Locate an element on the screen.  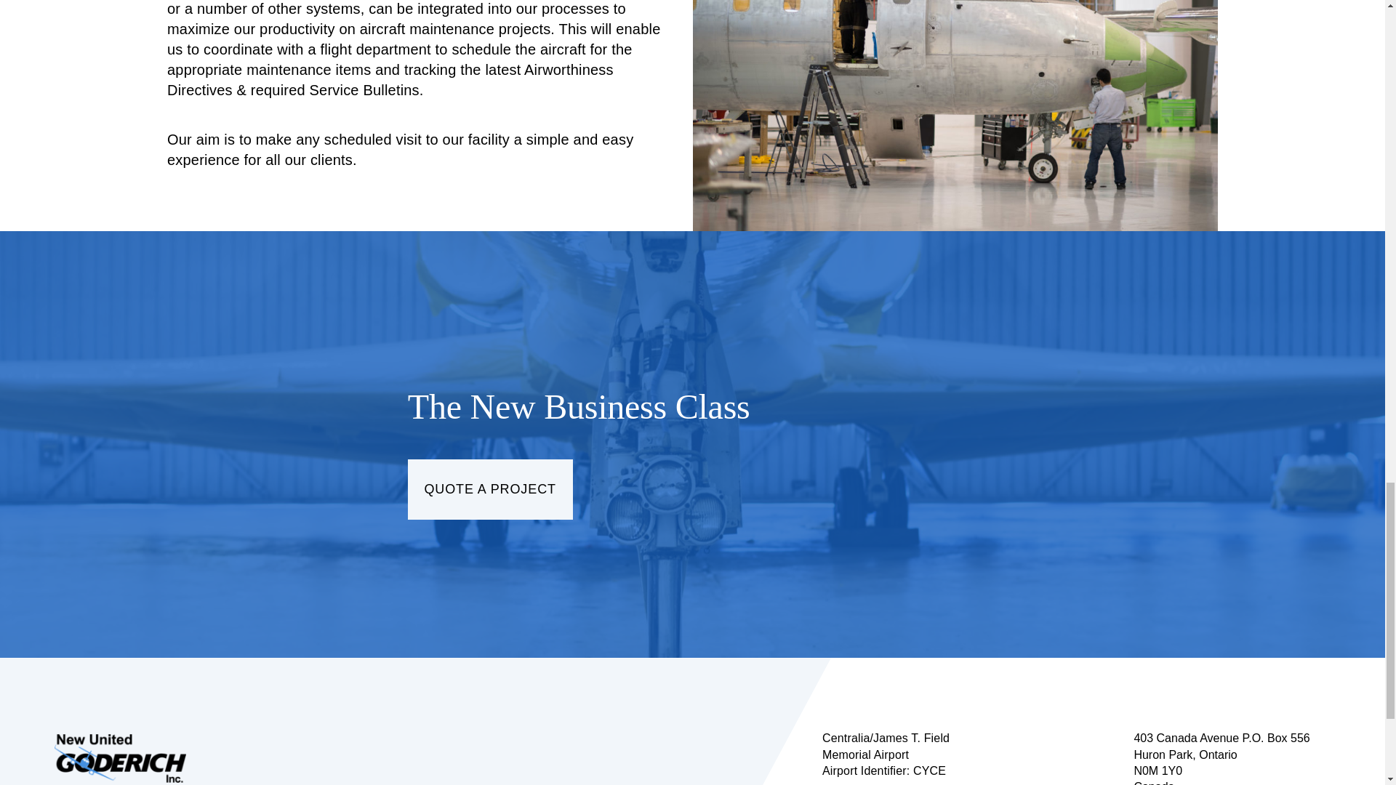
Home is located at coordinates (119, 757).